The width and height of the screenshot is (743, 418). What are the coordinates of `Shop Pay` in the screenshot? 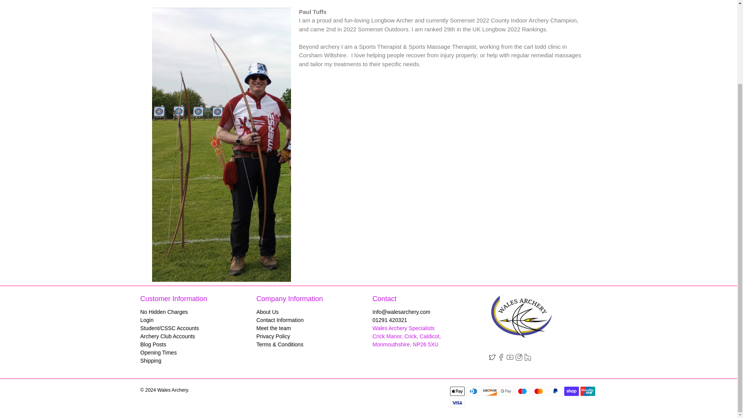 It's located at (571, 391).